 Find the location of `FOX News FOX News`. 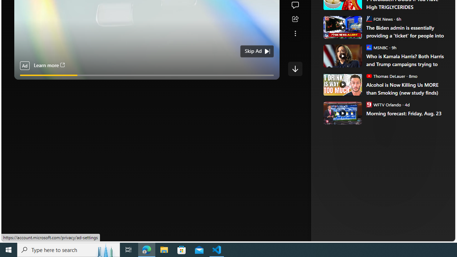

FOX News FOX News is located at coordinates (379, 19).